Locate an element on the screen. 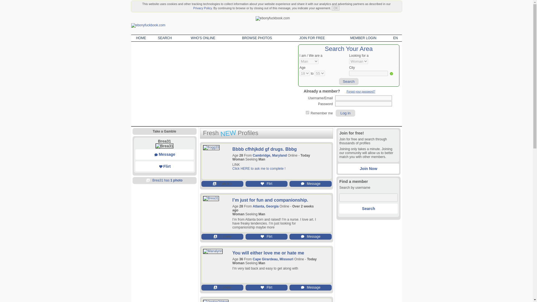 This screenshot has height=302, width=537. Log in is located at coordinates (345, 113).